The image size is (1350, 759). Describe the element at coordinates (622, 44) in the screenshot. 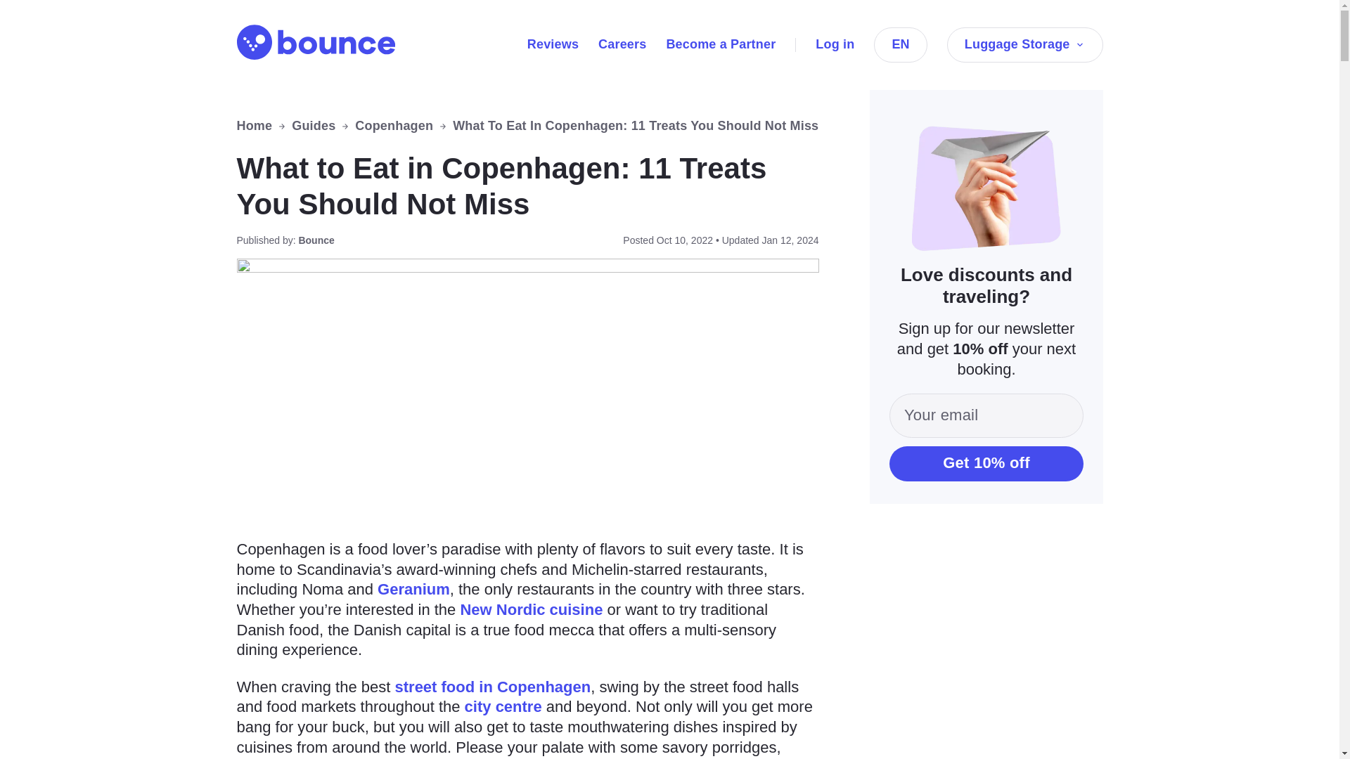

I see `Careers` at that location.